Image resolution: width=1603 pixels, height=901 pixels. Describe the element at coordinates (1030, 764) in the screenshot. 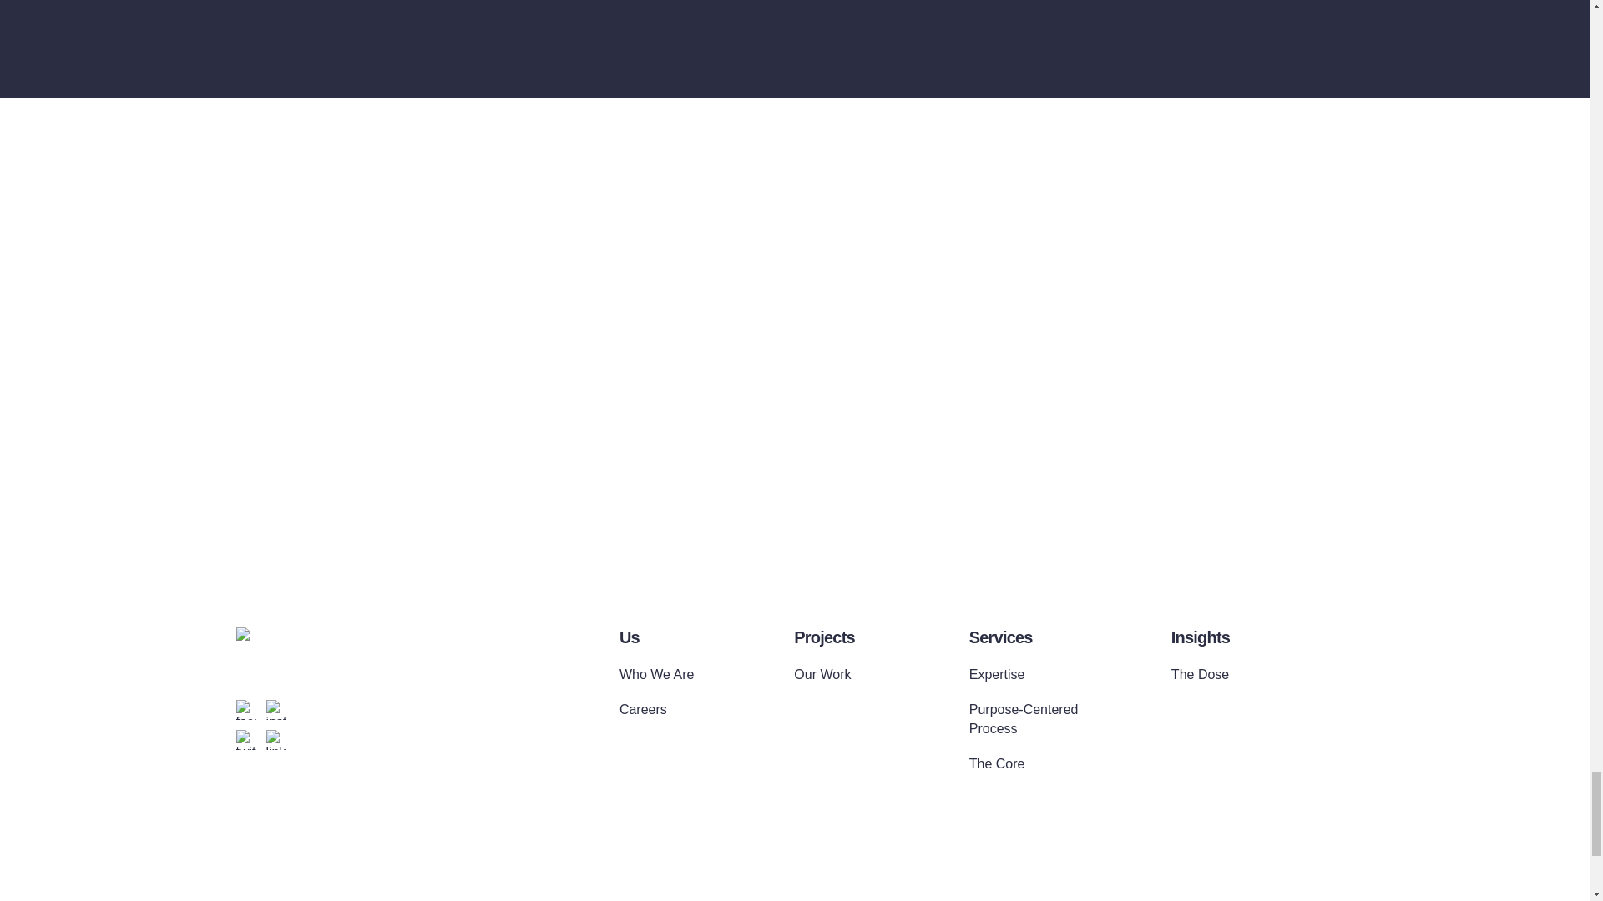

I see `The Core` at that location.